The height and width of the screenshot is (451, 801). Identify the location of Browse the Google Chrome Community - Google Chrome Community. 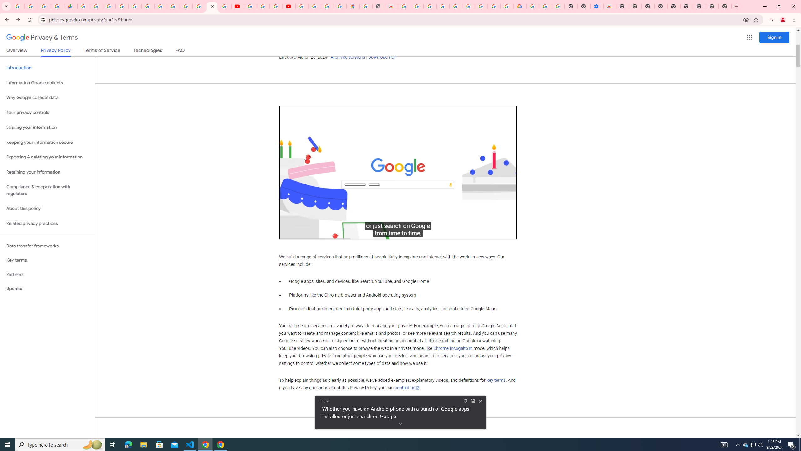
(507, 6).